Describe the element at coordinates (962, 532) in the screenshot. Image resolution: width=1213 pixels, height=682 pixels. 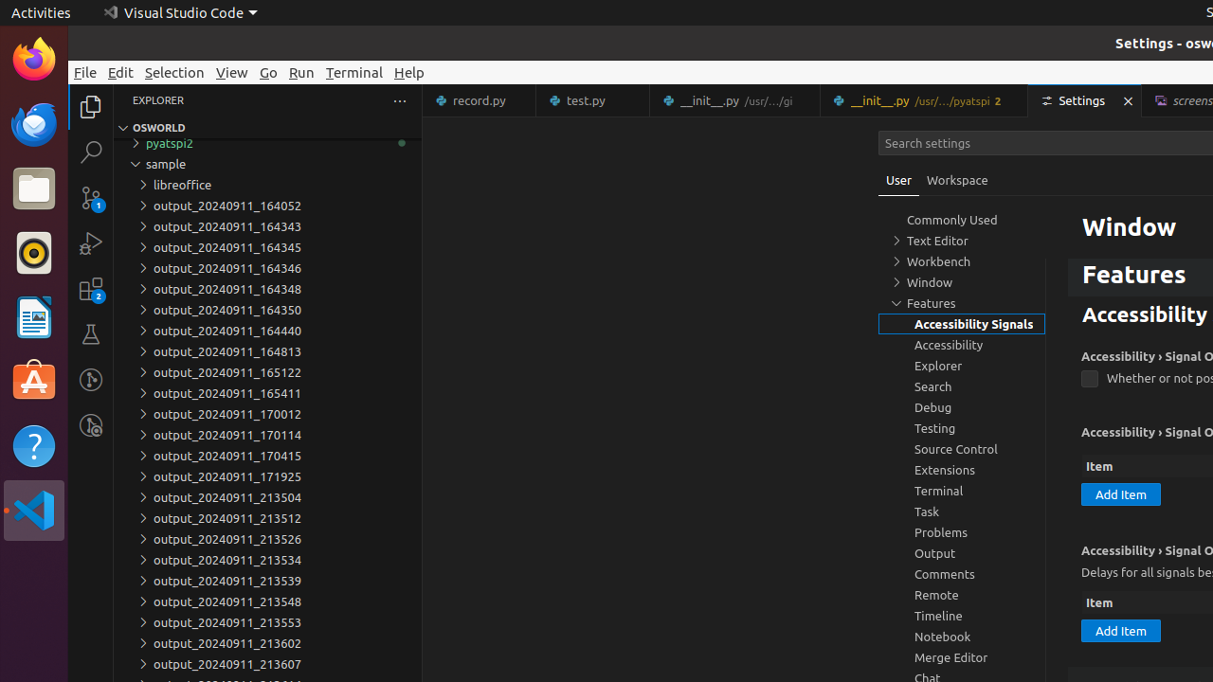
I see `Problems, group` at that location.